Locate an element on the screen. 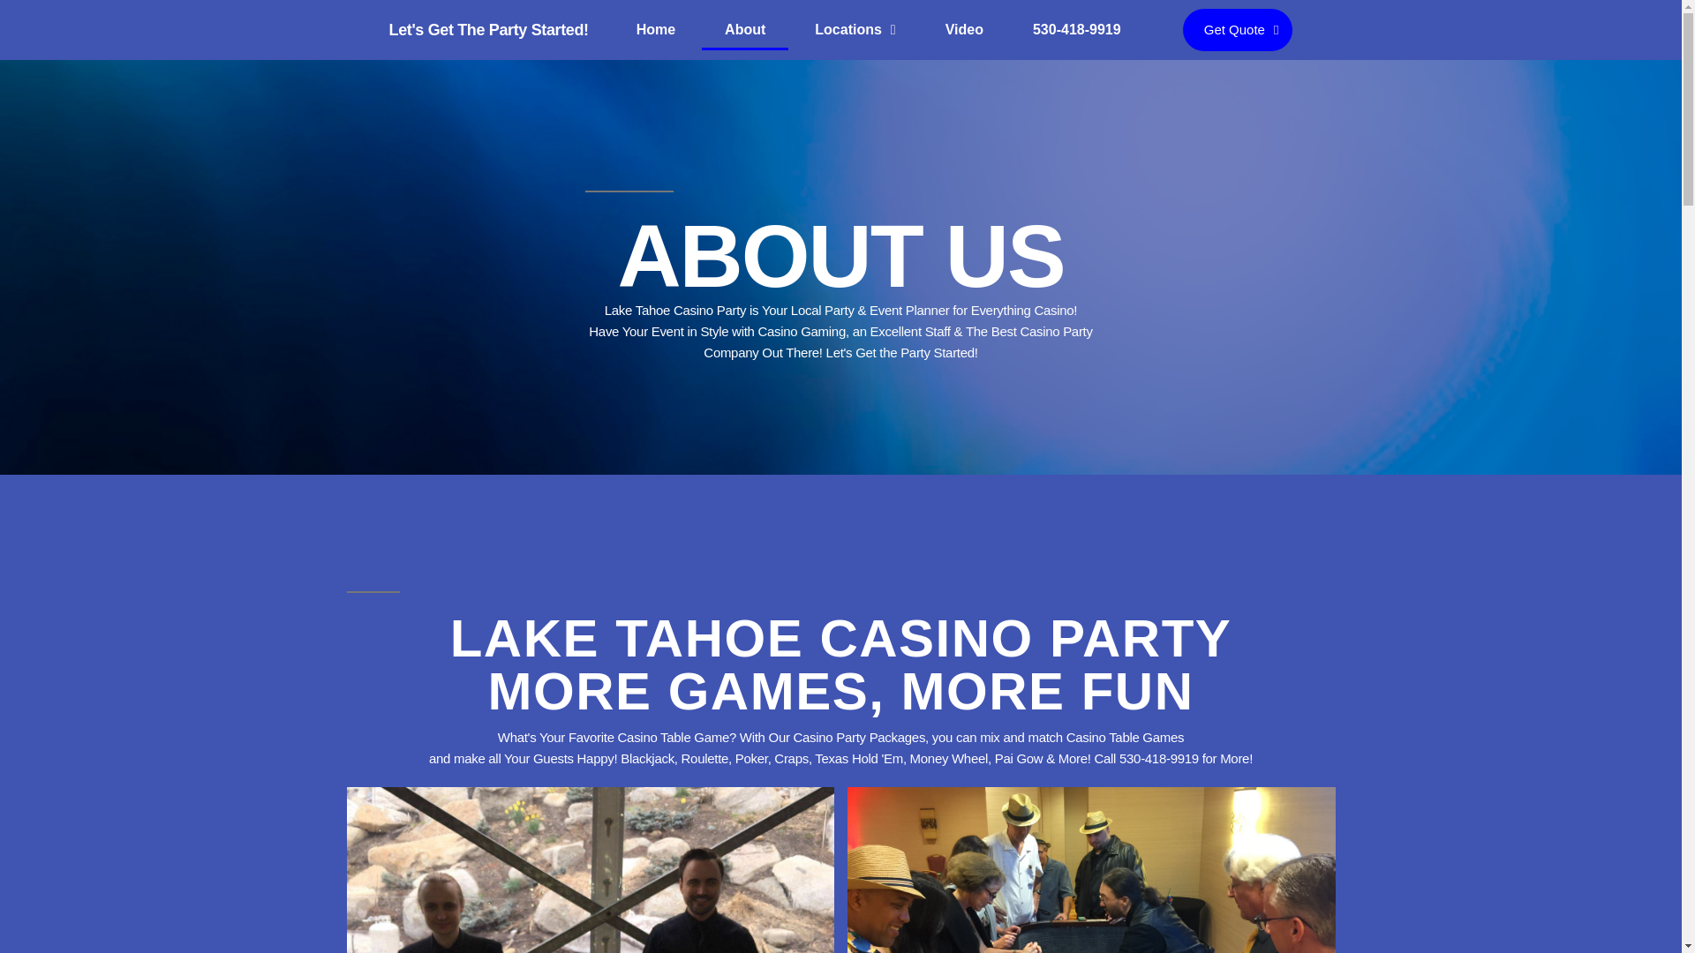  About is located at coordinates (744, 5).